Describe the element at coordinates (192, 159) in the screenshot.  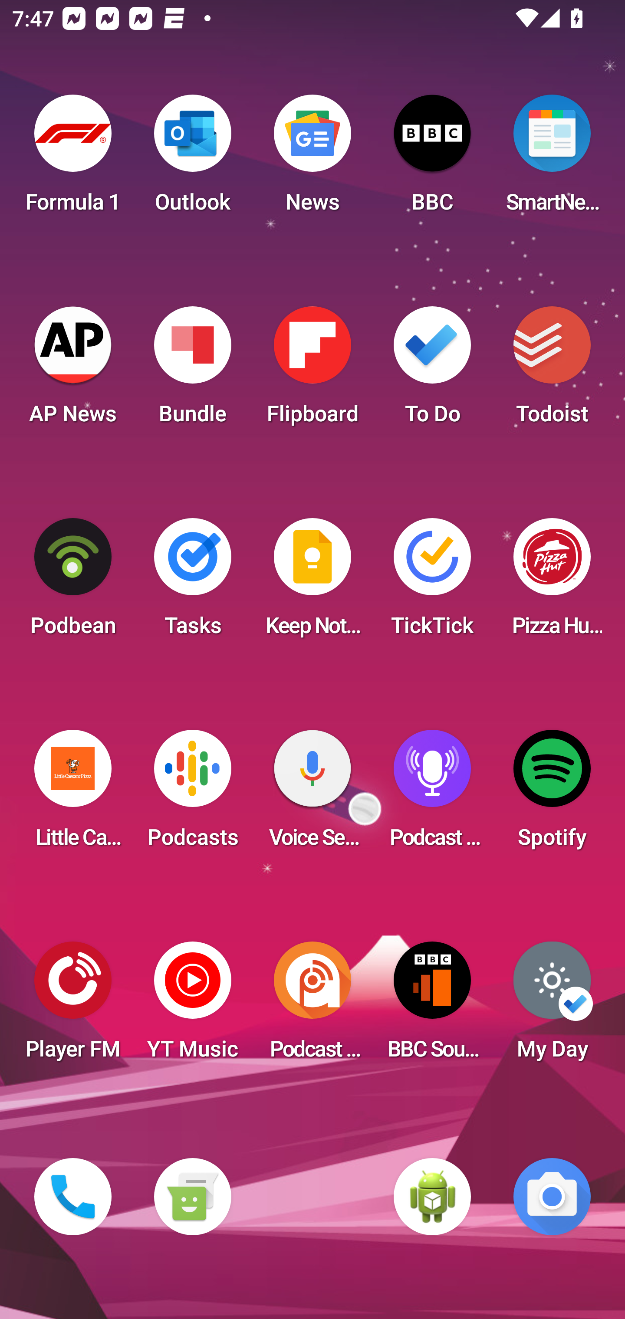
I see `Outlook` at that location.